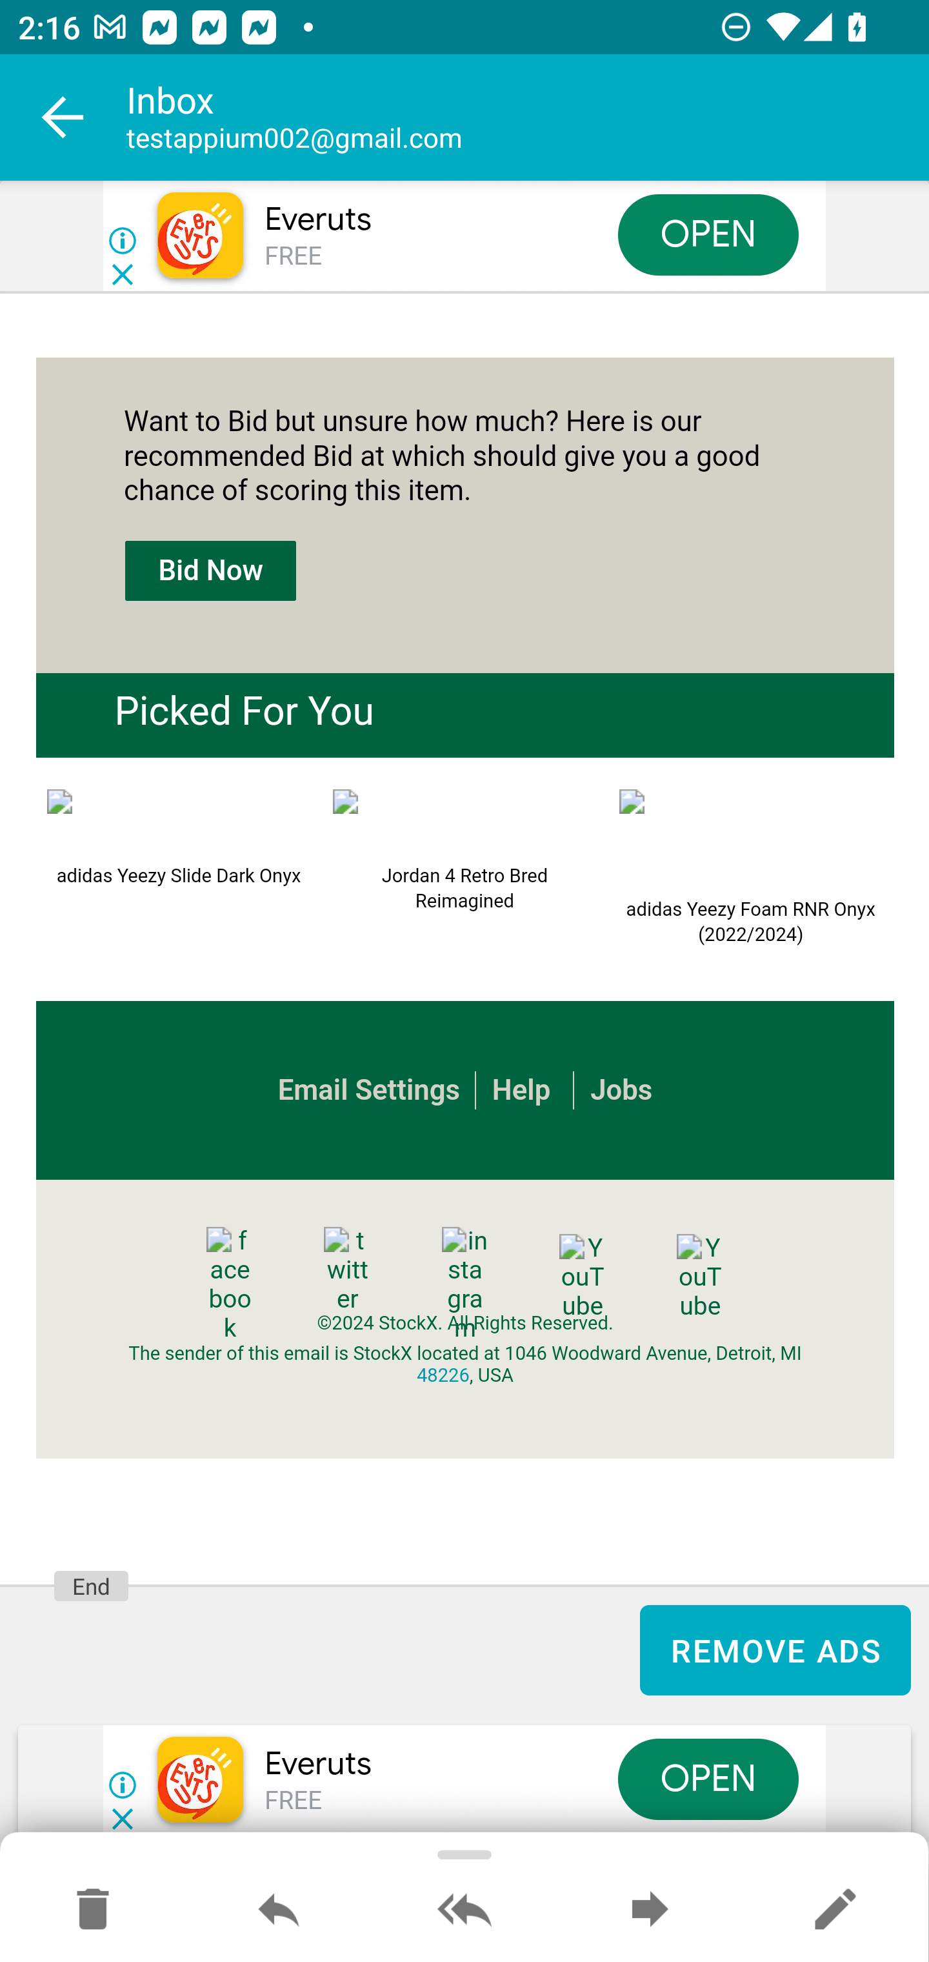  What do you see at coordinates (317, 1763) in the screenshot?
I see `Everuts` at bounding box center [317, 1763].